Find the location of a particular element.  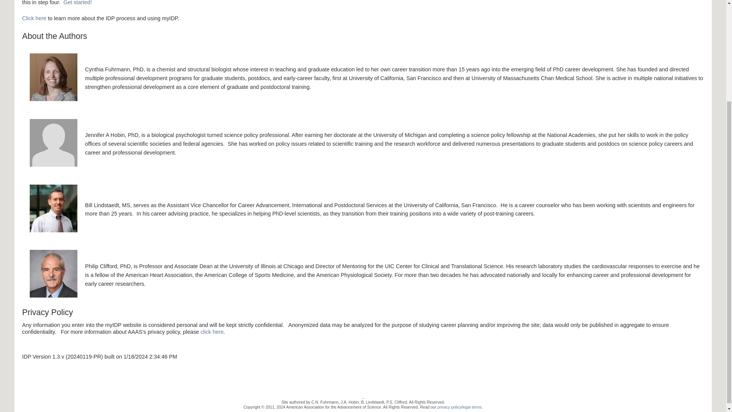

Get started! is located at coordinates (77, 3).